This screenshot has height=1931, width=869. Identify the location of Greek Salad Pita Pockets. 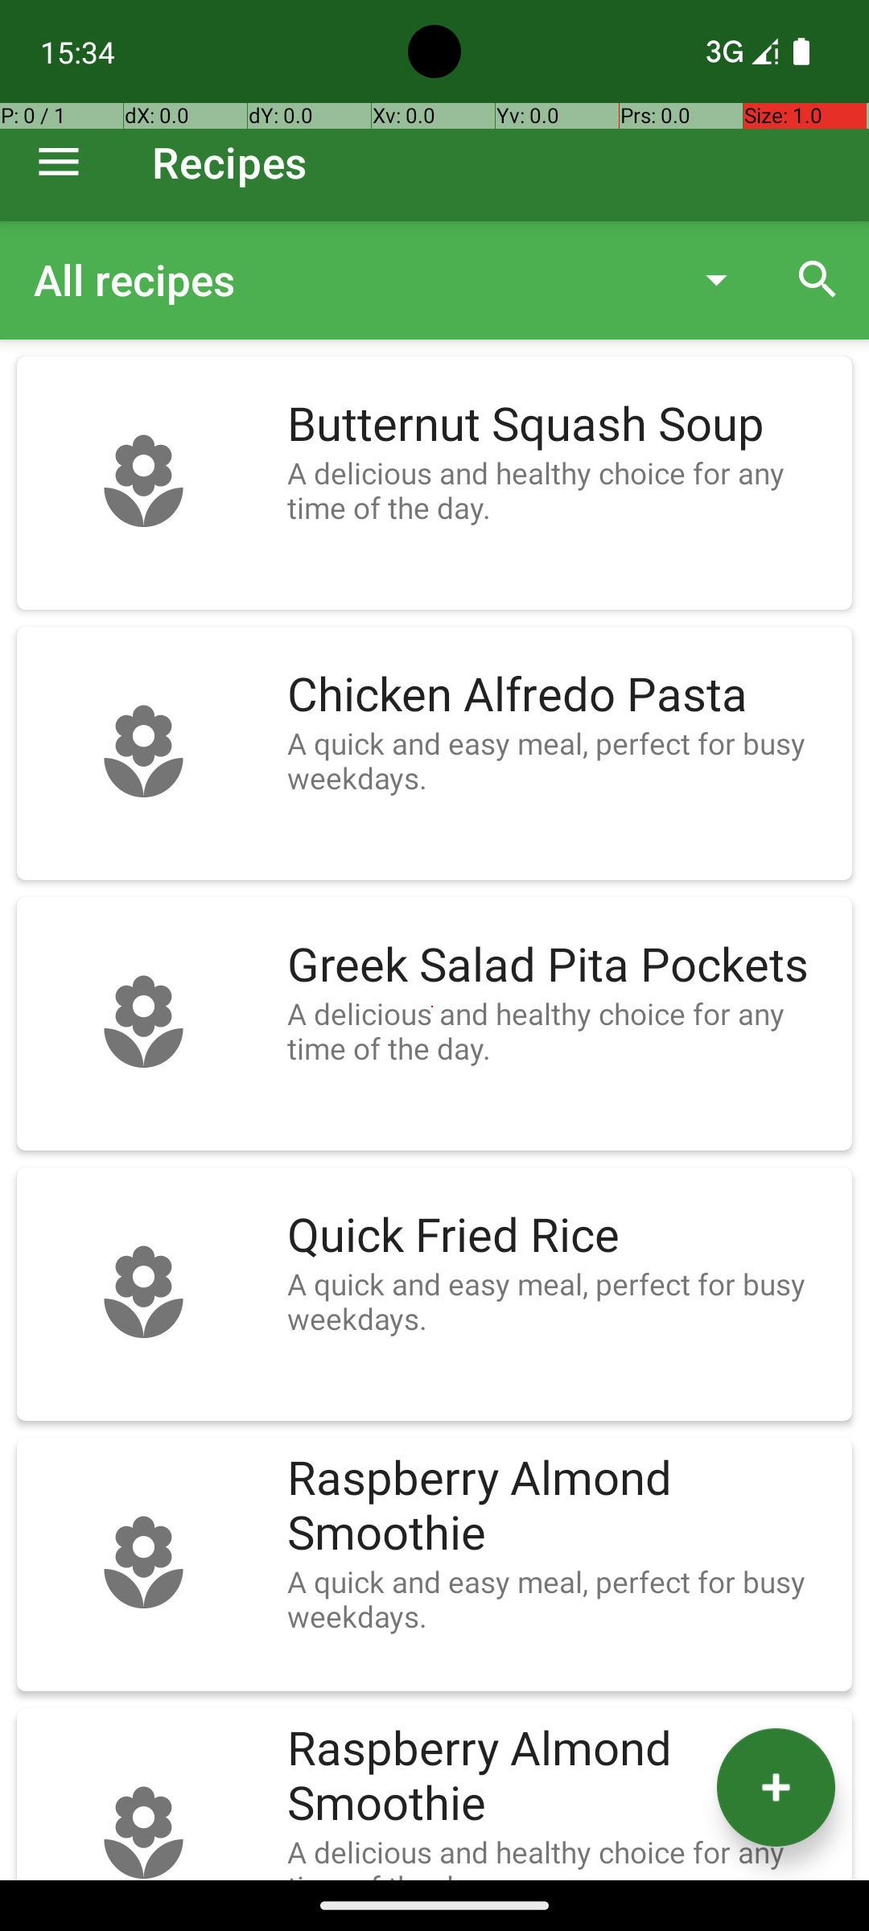
(562, 965).